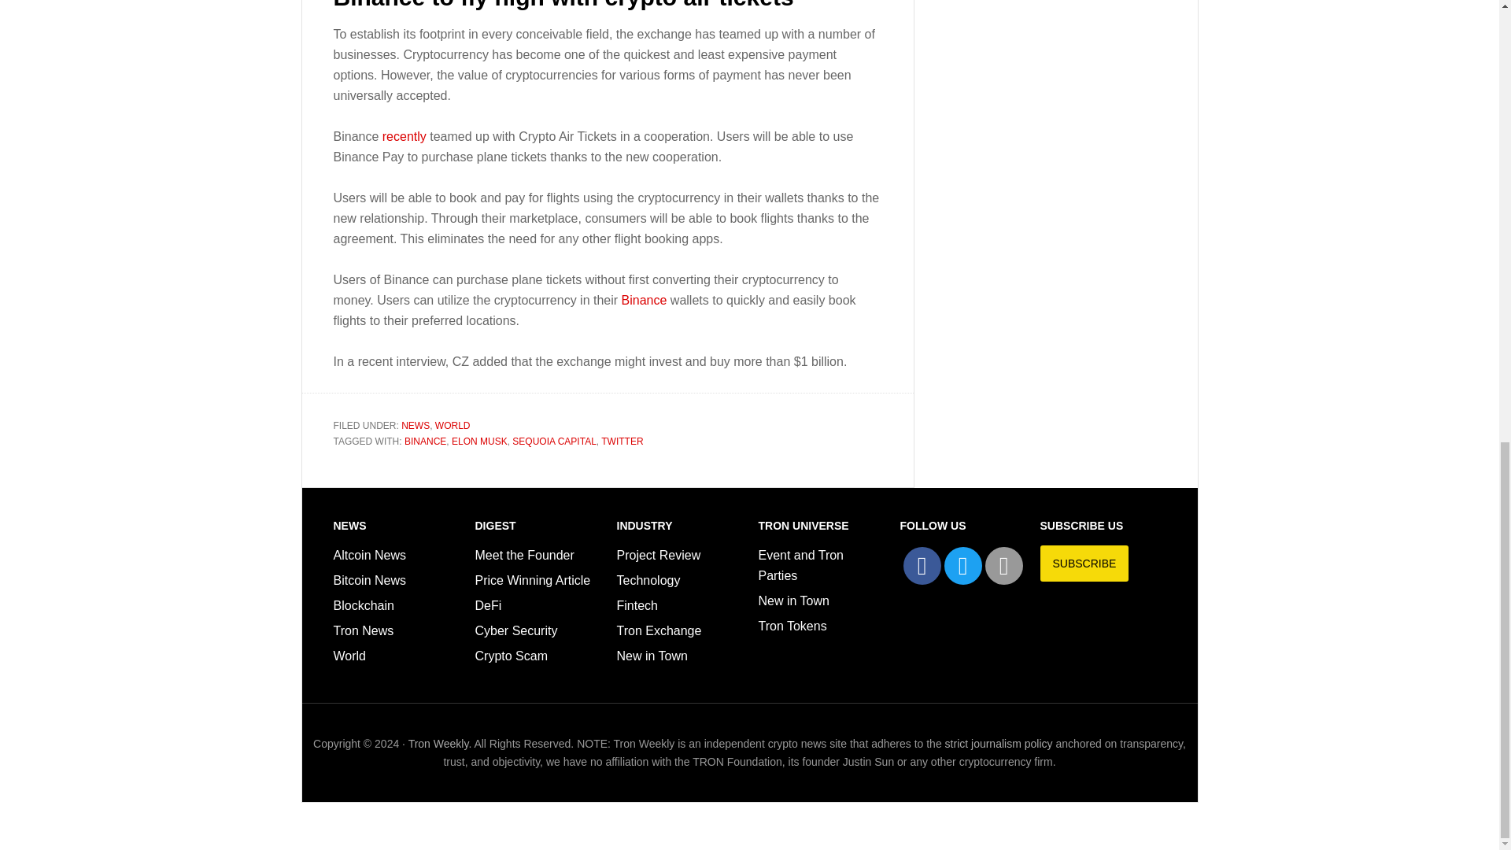 This screenshot has height=850, width=1511. Describe the element at coordinates (480, 442) in the screenshot. I see `ELON MUSK` at that location.